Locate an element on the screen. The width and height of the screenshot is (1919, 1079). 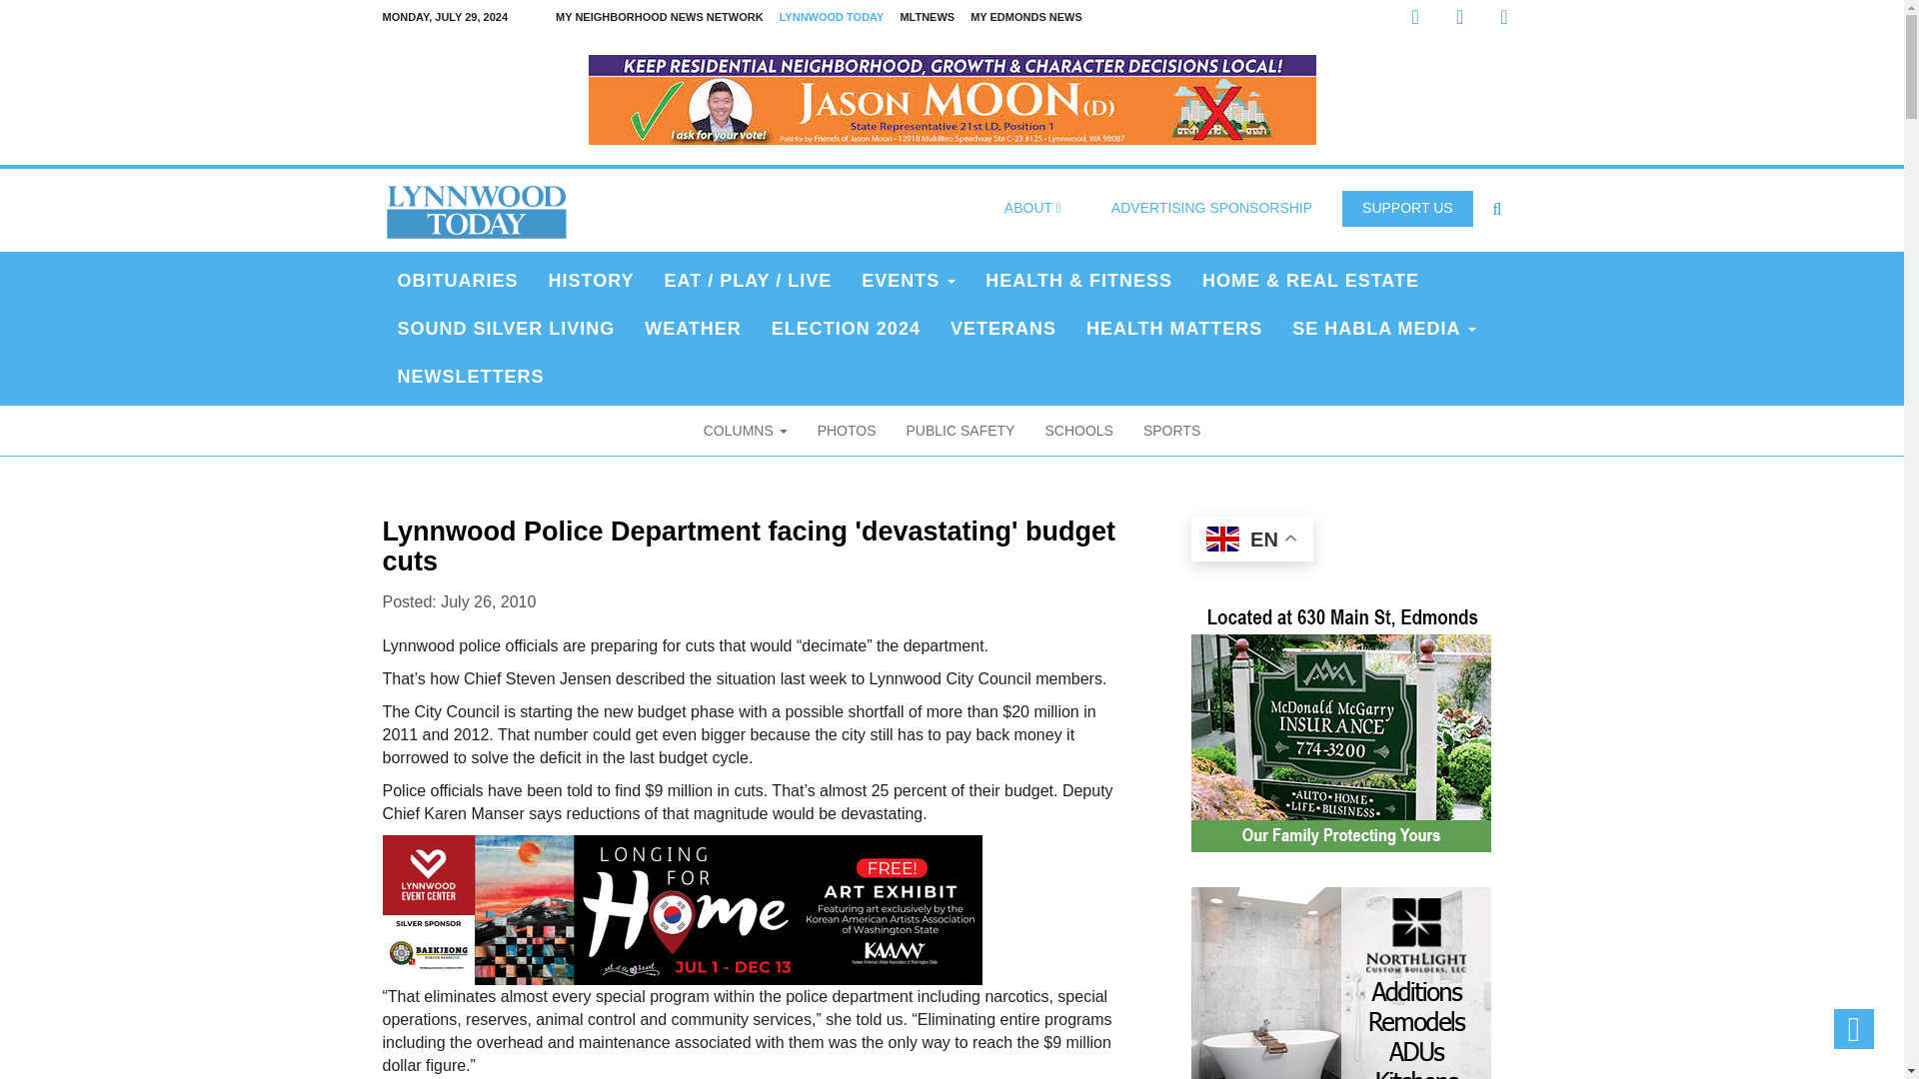
ADVERTISING SPONSORSHIP is located at coordinates (1211, 208).